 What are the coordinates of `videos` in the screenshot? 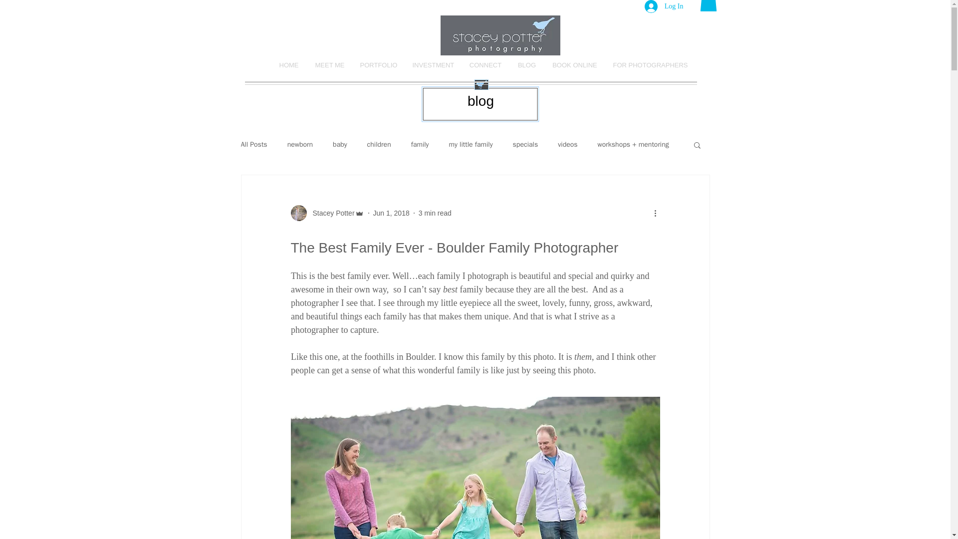 It's located at (567, 145).